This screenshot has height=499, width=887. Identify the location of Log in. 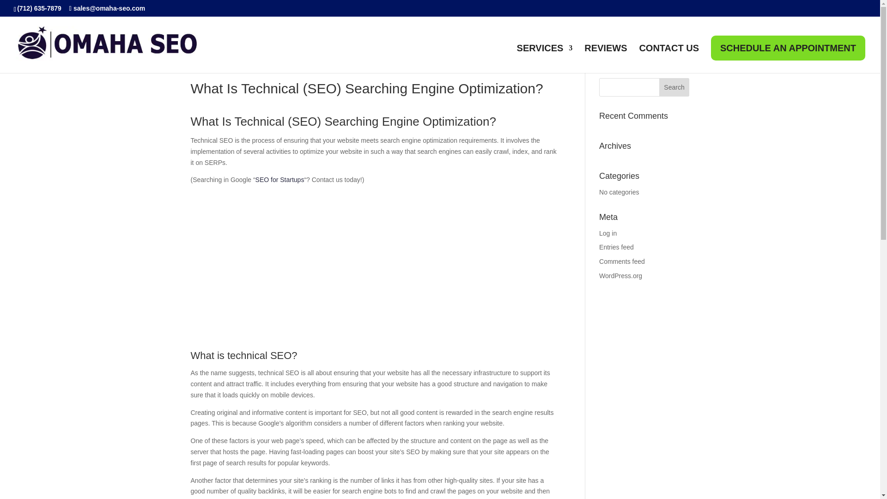
(608, 233).